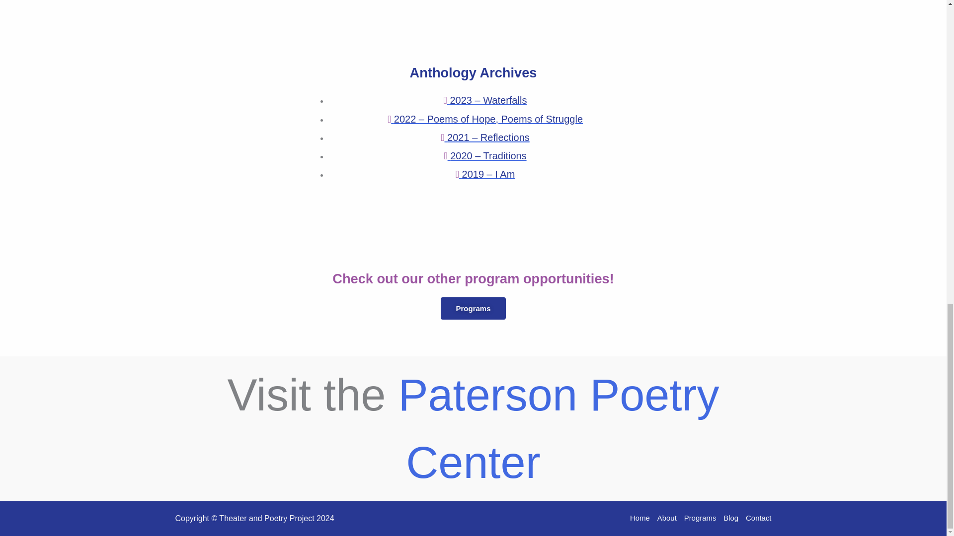  Describe the element at coordinates (757, 518) in the screenshot. I see `Contact` at that location.